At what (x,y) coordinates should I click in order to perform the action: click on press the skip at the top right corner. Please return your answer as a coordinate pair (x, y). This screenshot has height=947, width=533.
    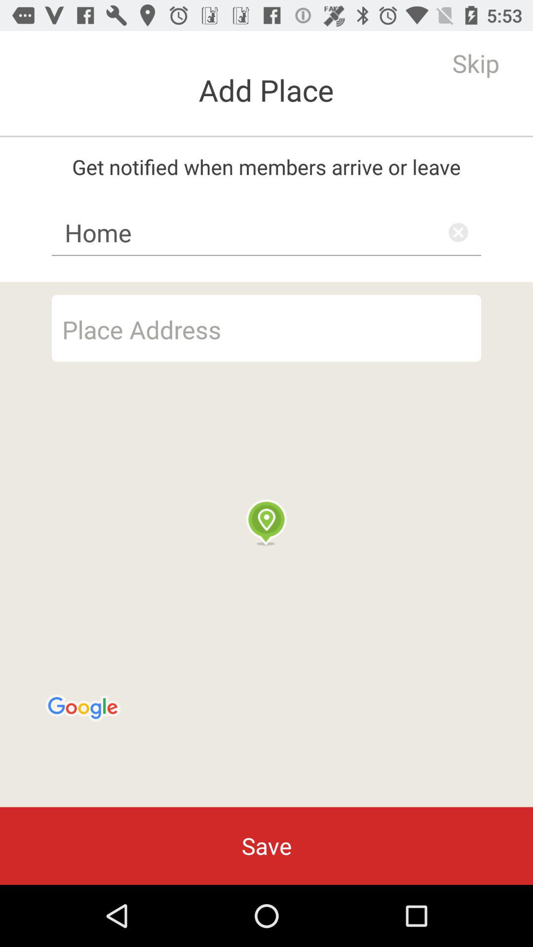
    Looking at the image, I should click on (476, 63).